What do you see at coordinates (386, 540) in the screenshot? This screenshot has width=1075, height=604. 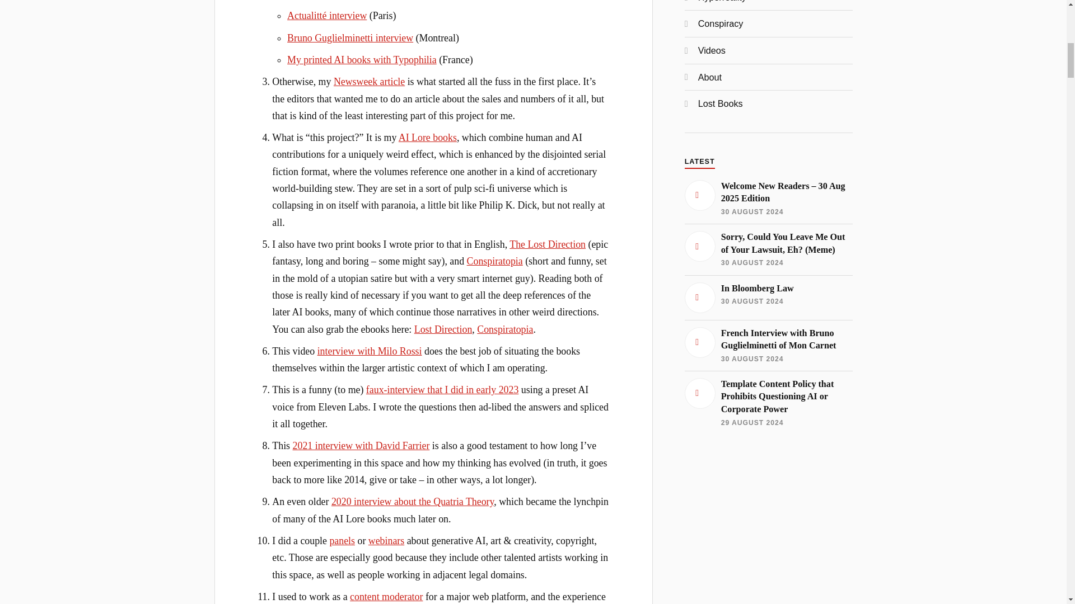 I see `webinars` at bounding box center [386, 540].